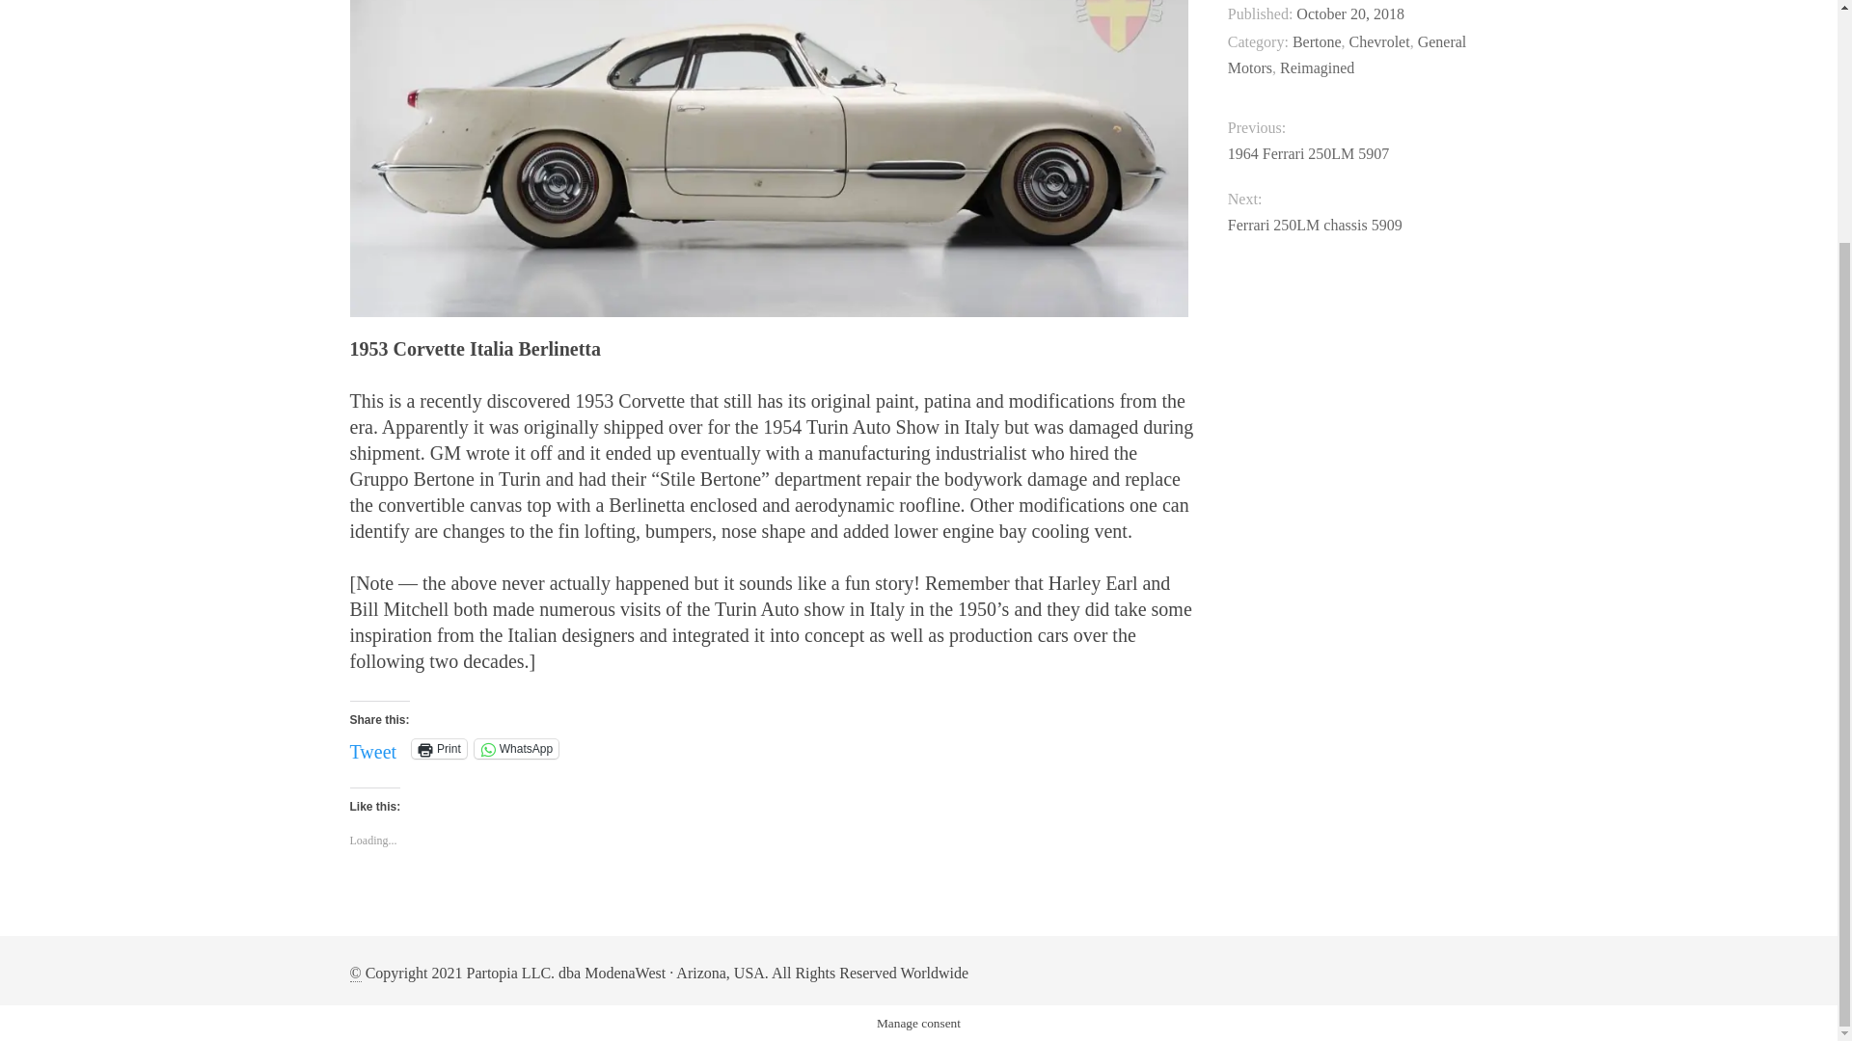 This screenshot has height=1041, width=1852. Describe the element at coordinates (1317, 40) in the screenshot. I see `Bertone` at that location.